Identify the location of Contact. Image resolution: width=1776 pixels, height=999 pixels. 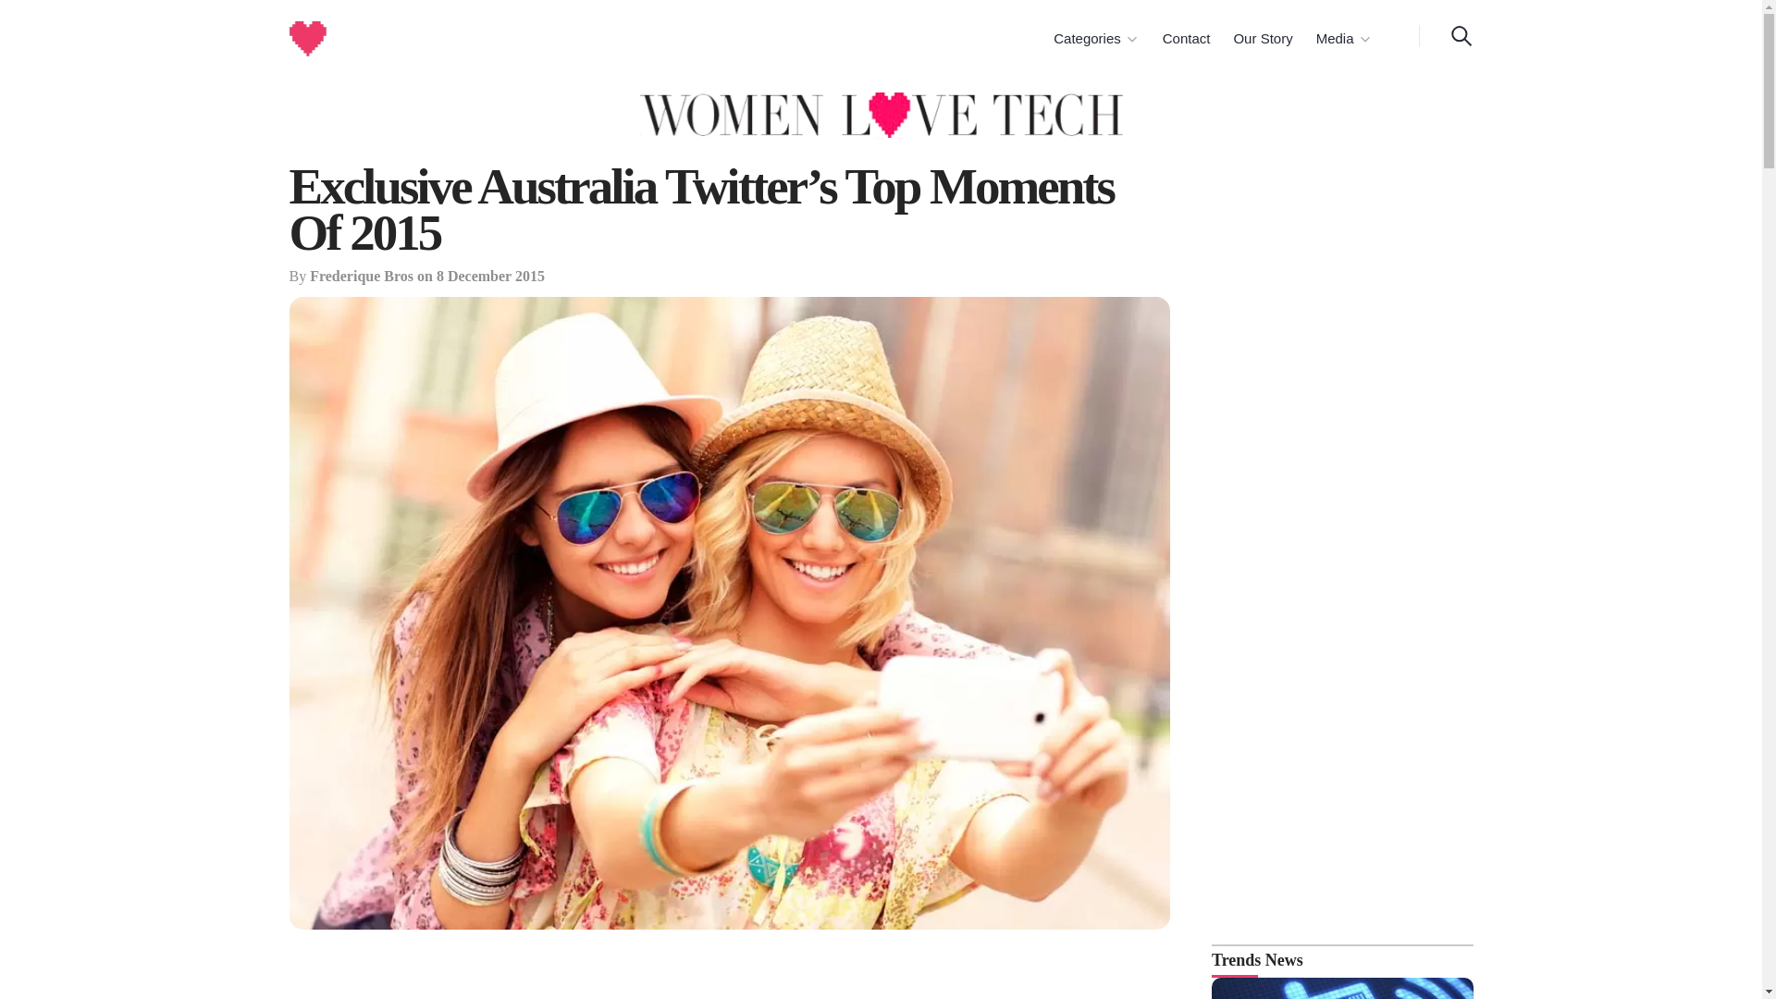
(1184, 39).